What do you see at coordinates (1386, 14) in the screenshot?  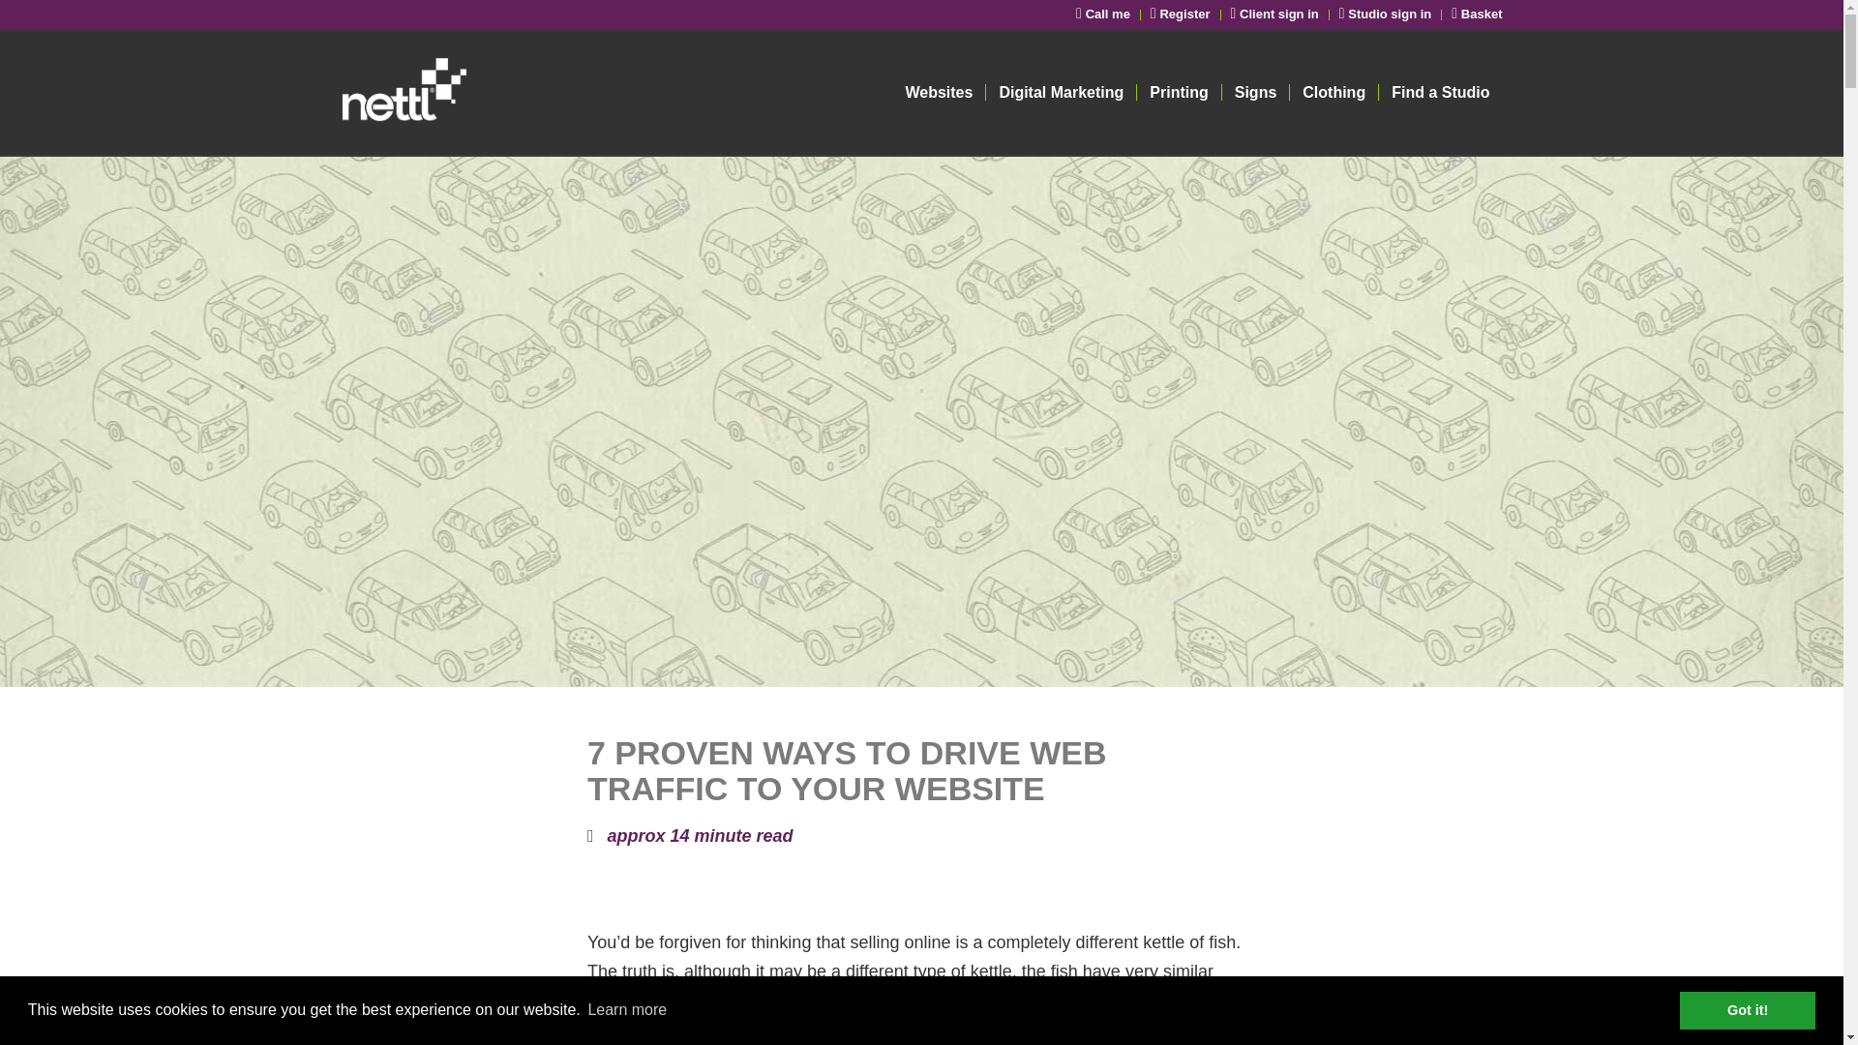 I see `Studio sign in` at bounding box center [1386, 14].